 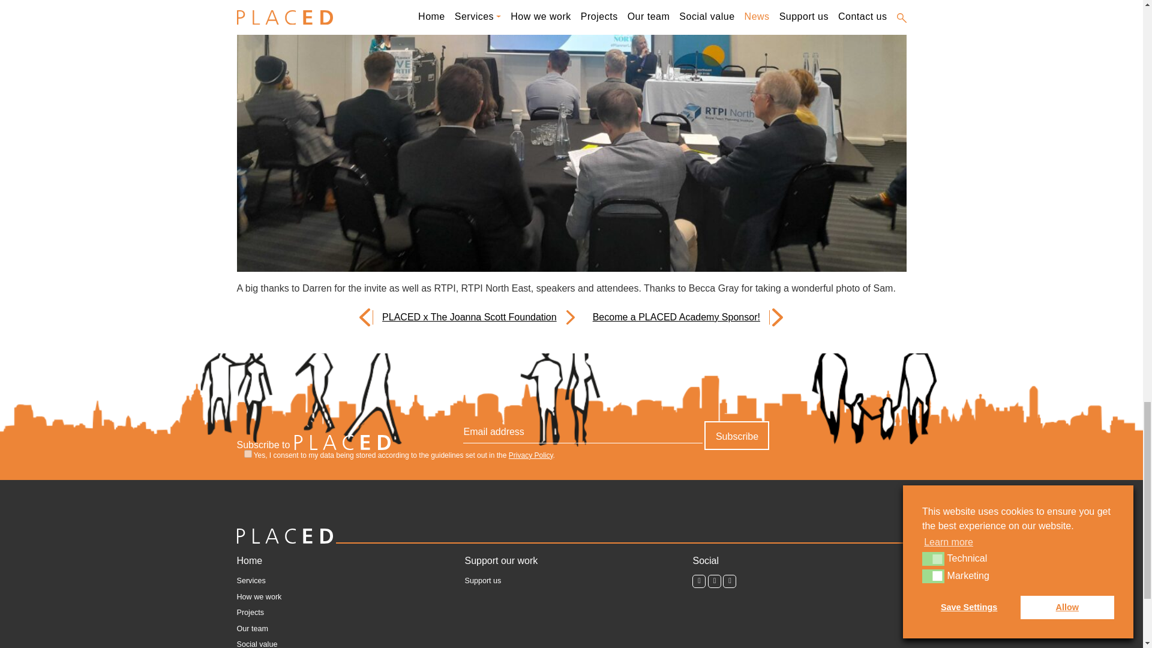 What do you see at coordinates (258, 597) in the screenshot?
I see `How we work` at bounding box center [258, 597].